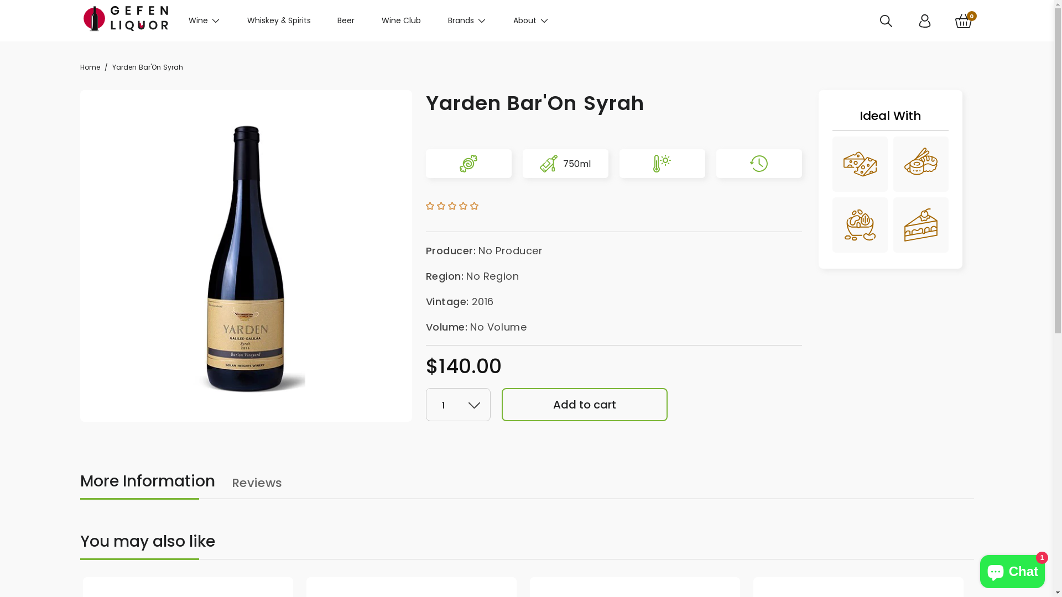 The width and height of the screenshot is (1062, 597). Describe the element at coordinates (402, 21) in the screenshot. I see `Wine Club` at that location.